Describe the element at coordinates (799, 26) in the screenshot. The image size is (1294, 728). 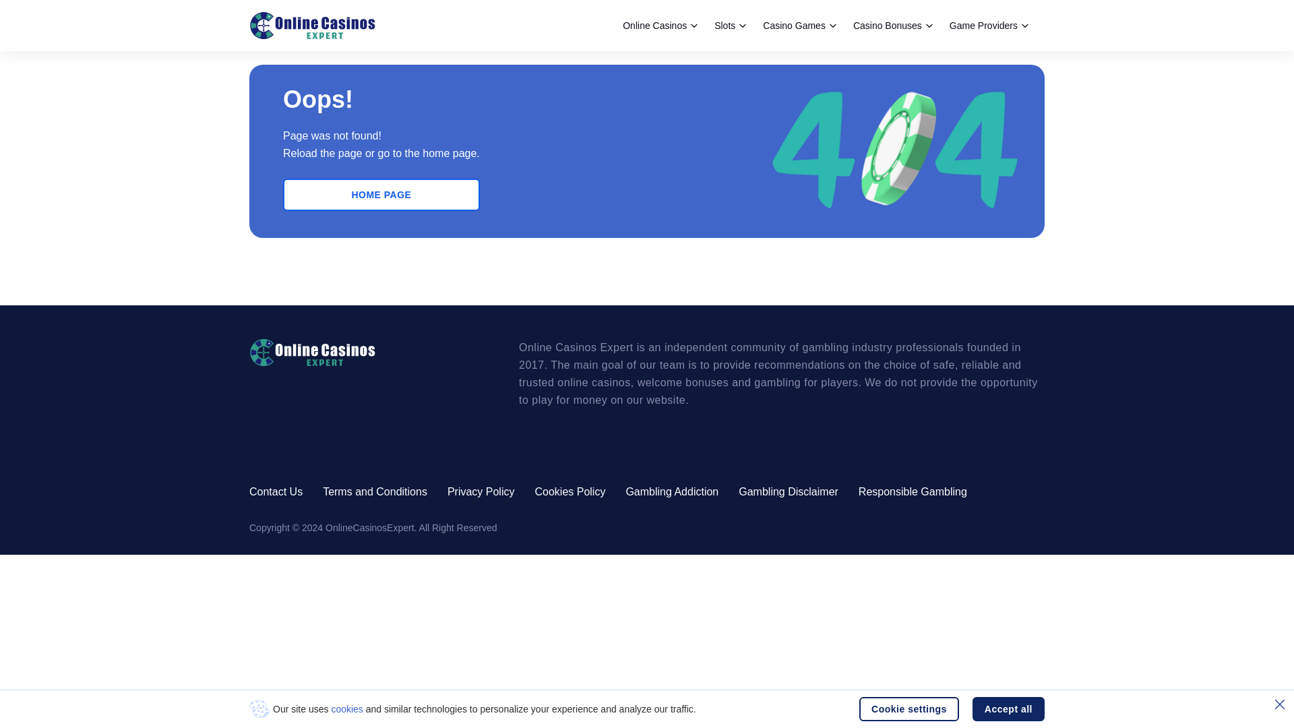
I see `Casino Games` at that location.